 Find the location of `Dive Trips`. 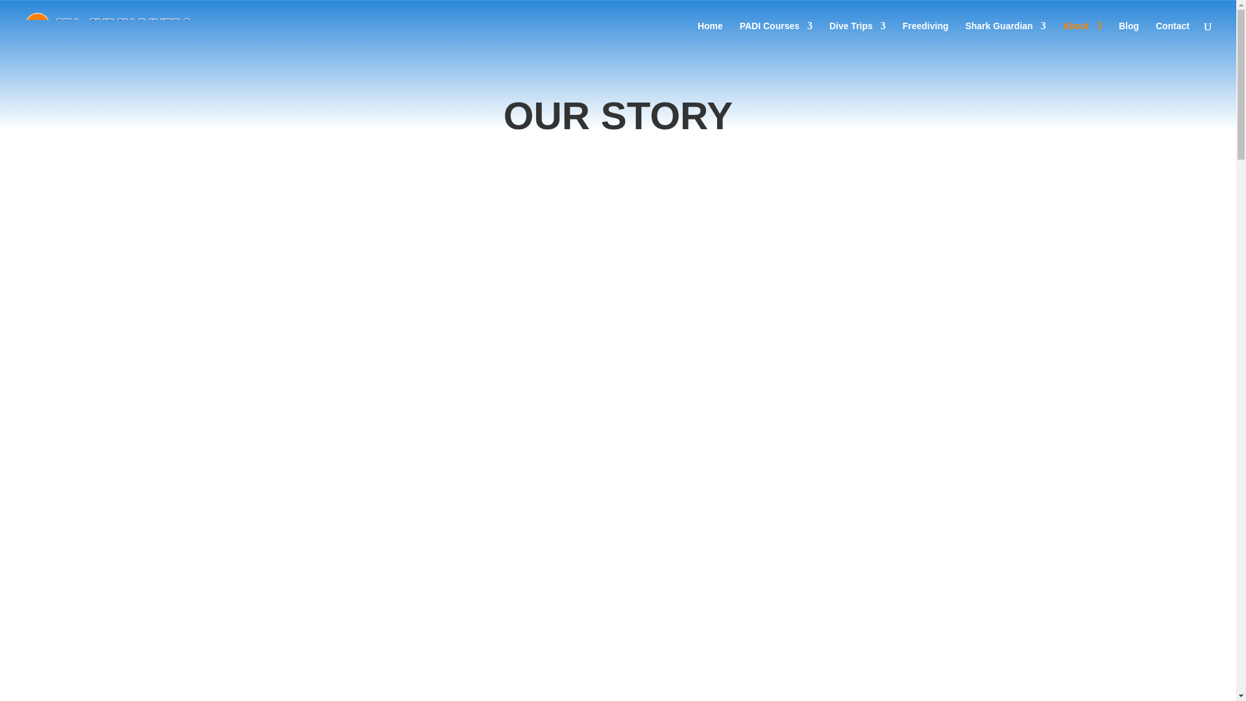

Dive Trips is located at coordinates (858, 36).